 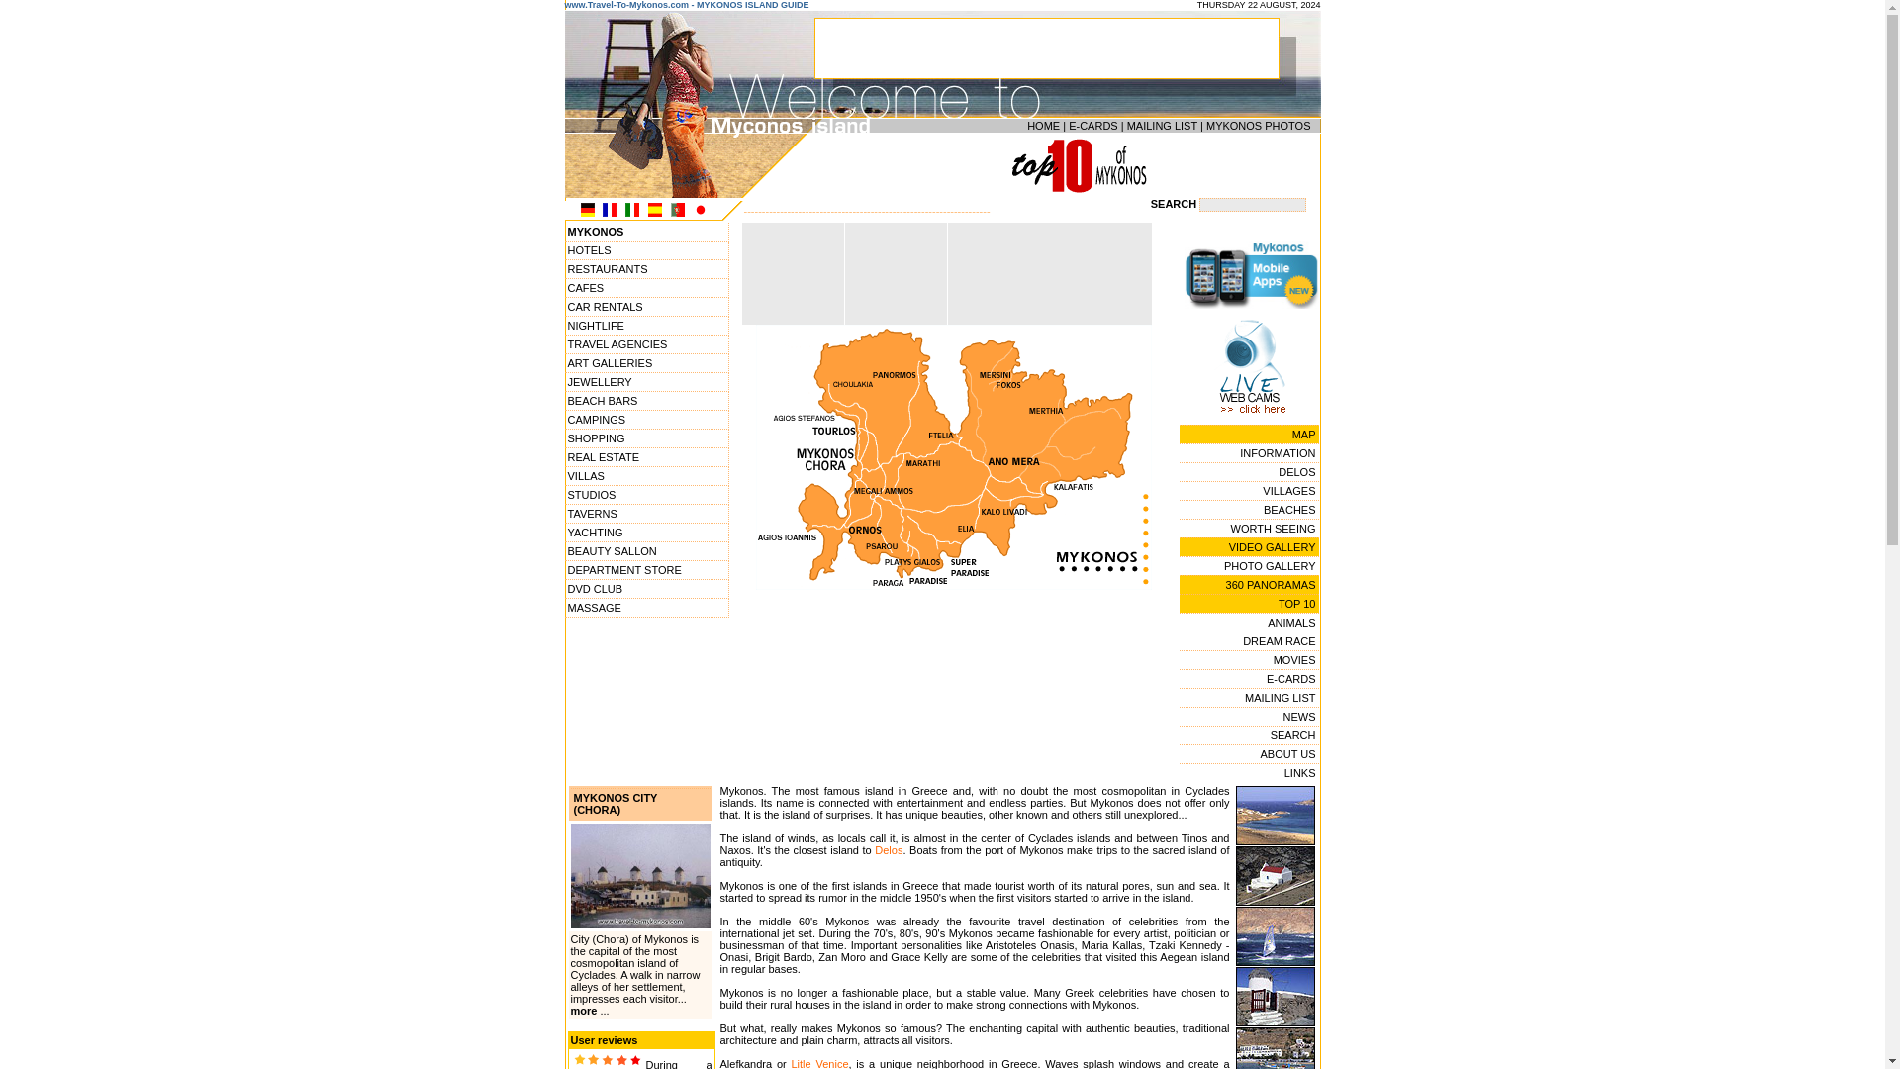 I want to click on TRAVEL AGENCIES, so click(x=645, y=344).